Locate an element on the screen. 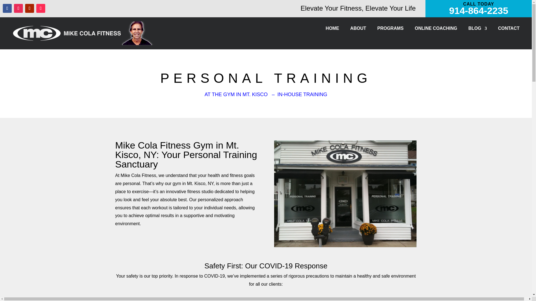 The height and width of the screenshot is (301, 536). Follow on Youtube is located at coordinates (30, 8).